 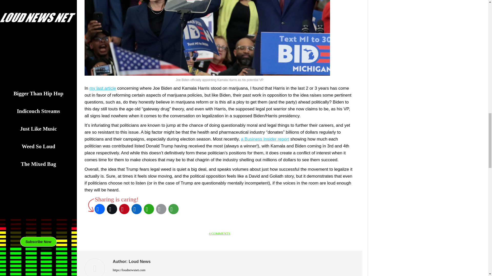 What do you see at coordinates (265, 139) in the screenshot?
I see `a Business Insider report` at bounding box center [265, 139].